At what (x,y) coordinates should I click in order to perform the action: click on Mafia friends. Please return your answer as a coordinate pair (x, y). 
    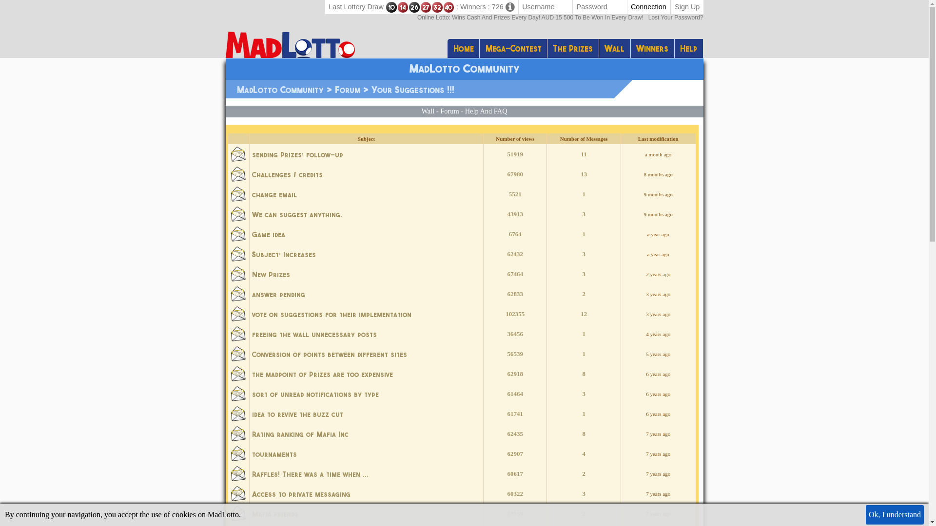
    Looking at the image, I should click on (367, 513).